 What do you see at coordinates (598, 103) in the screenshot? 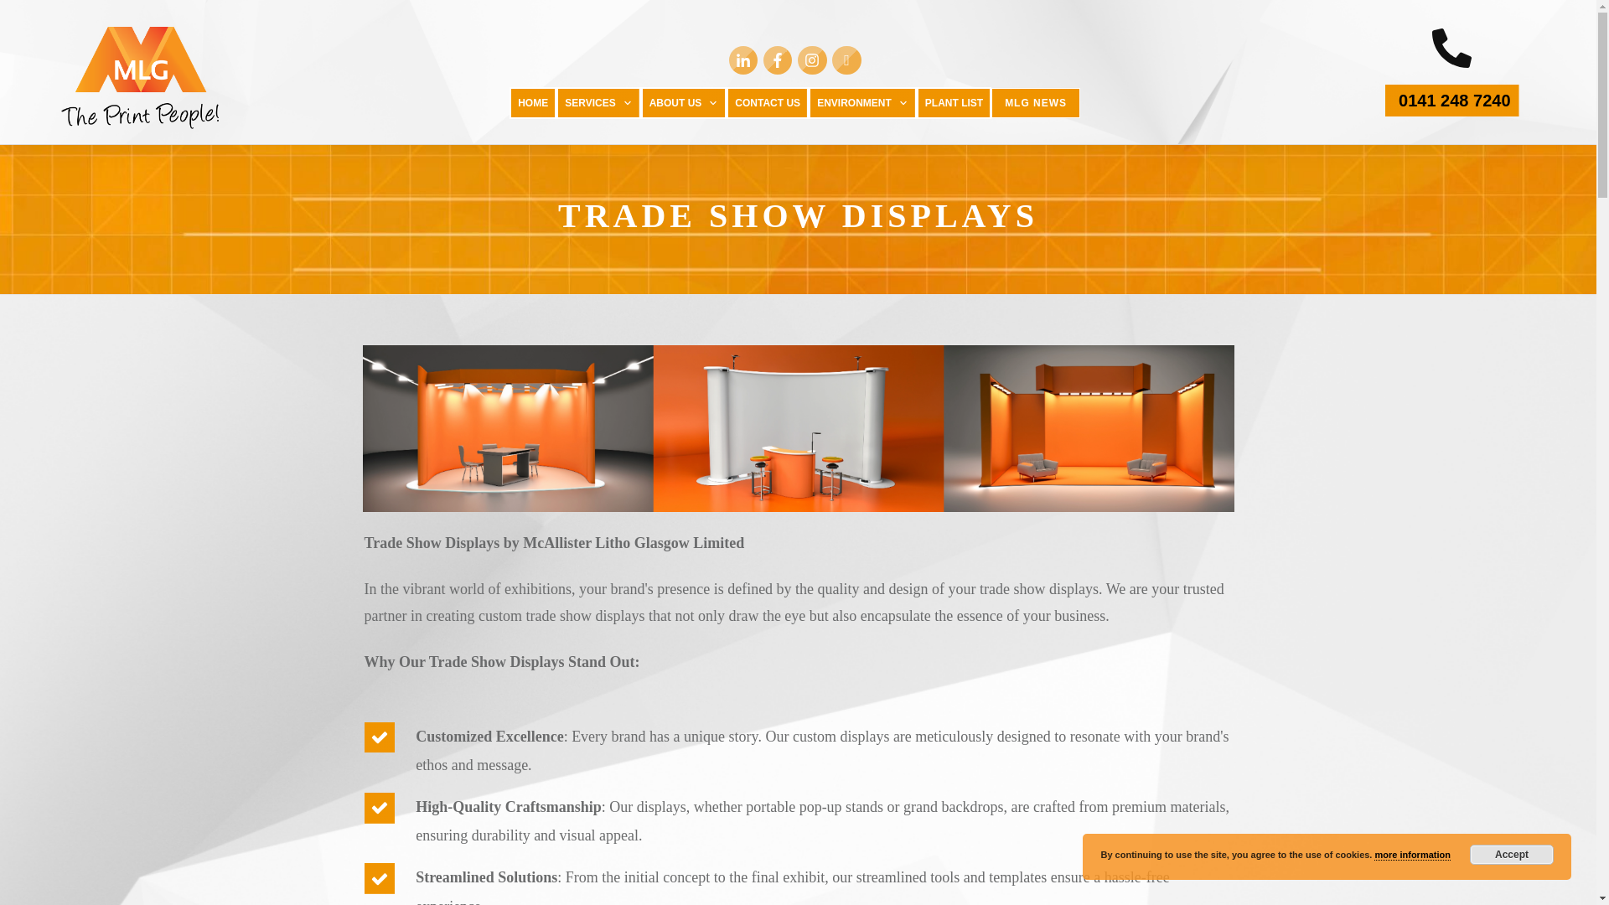
I see `SERVICES` at bounding box center [598, 103].